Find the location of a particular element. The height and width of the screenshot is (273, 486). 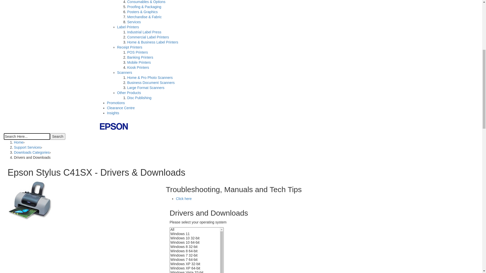

Sign up is located at coordinates (113, 18).